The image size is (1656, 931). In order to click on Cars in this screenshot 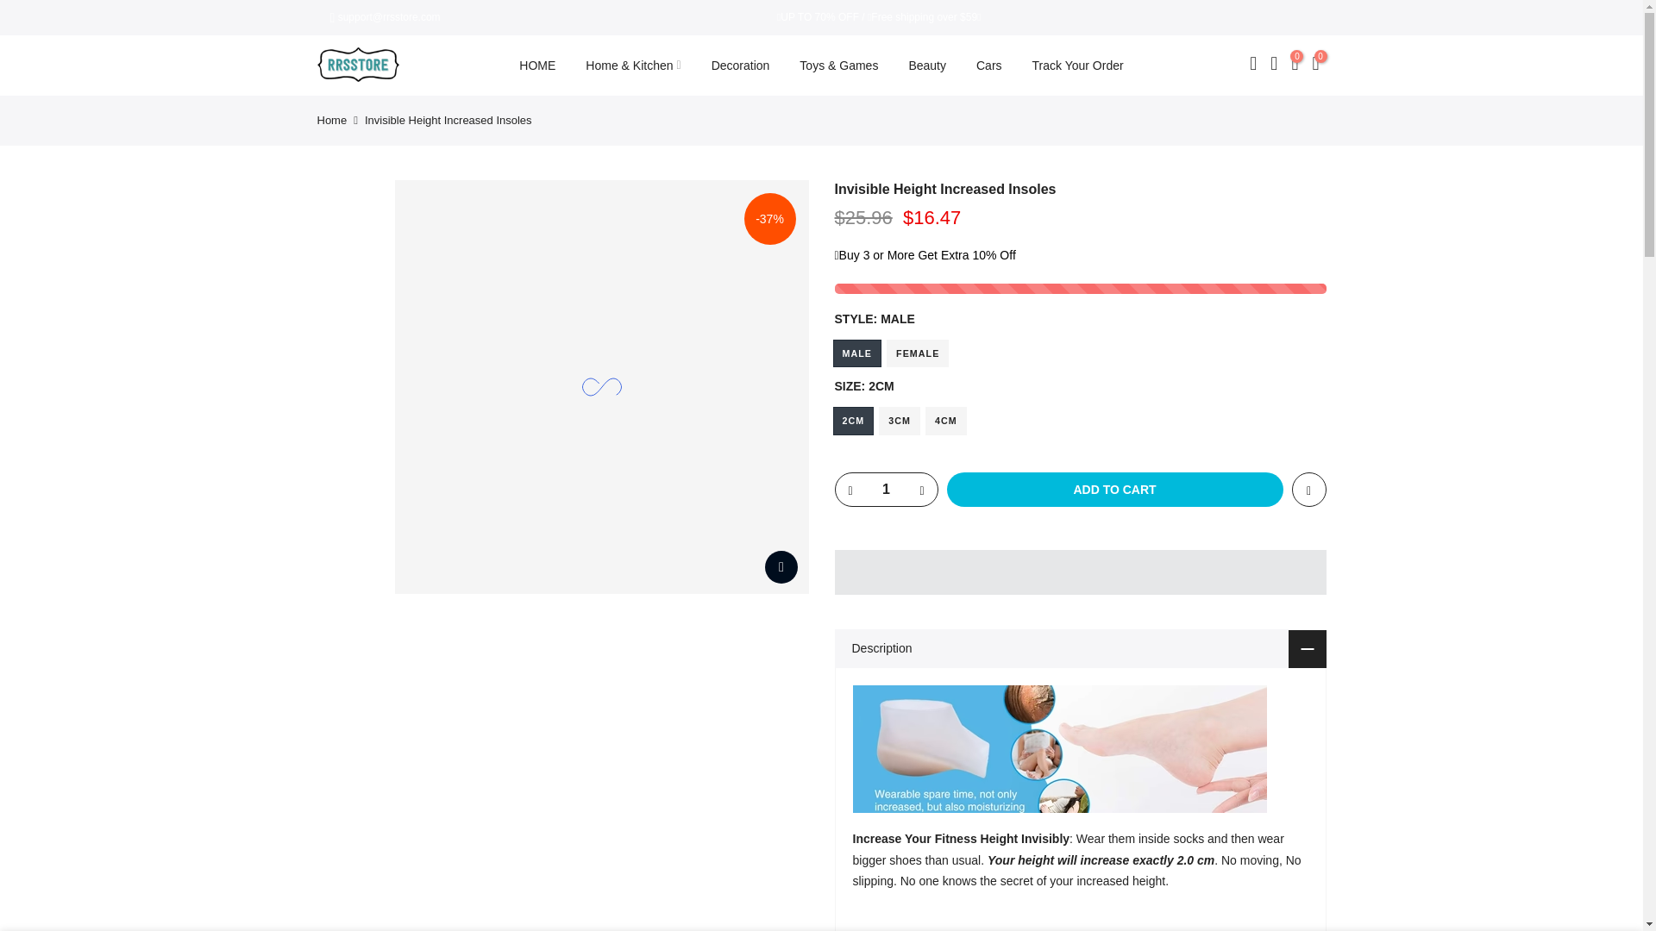, I will do `click(988, 66)`.